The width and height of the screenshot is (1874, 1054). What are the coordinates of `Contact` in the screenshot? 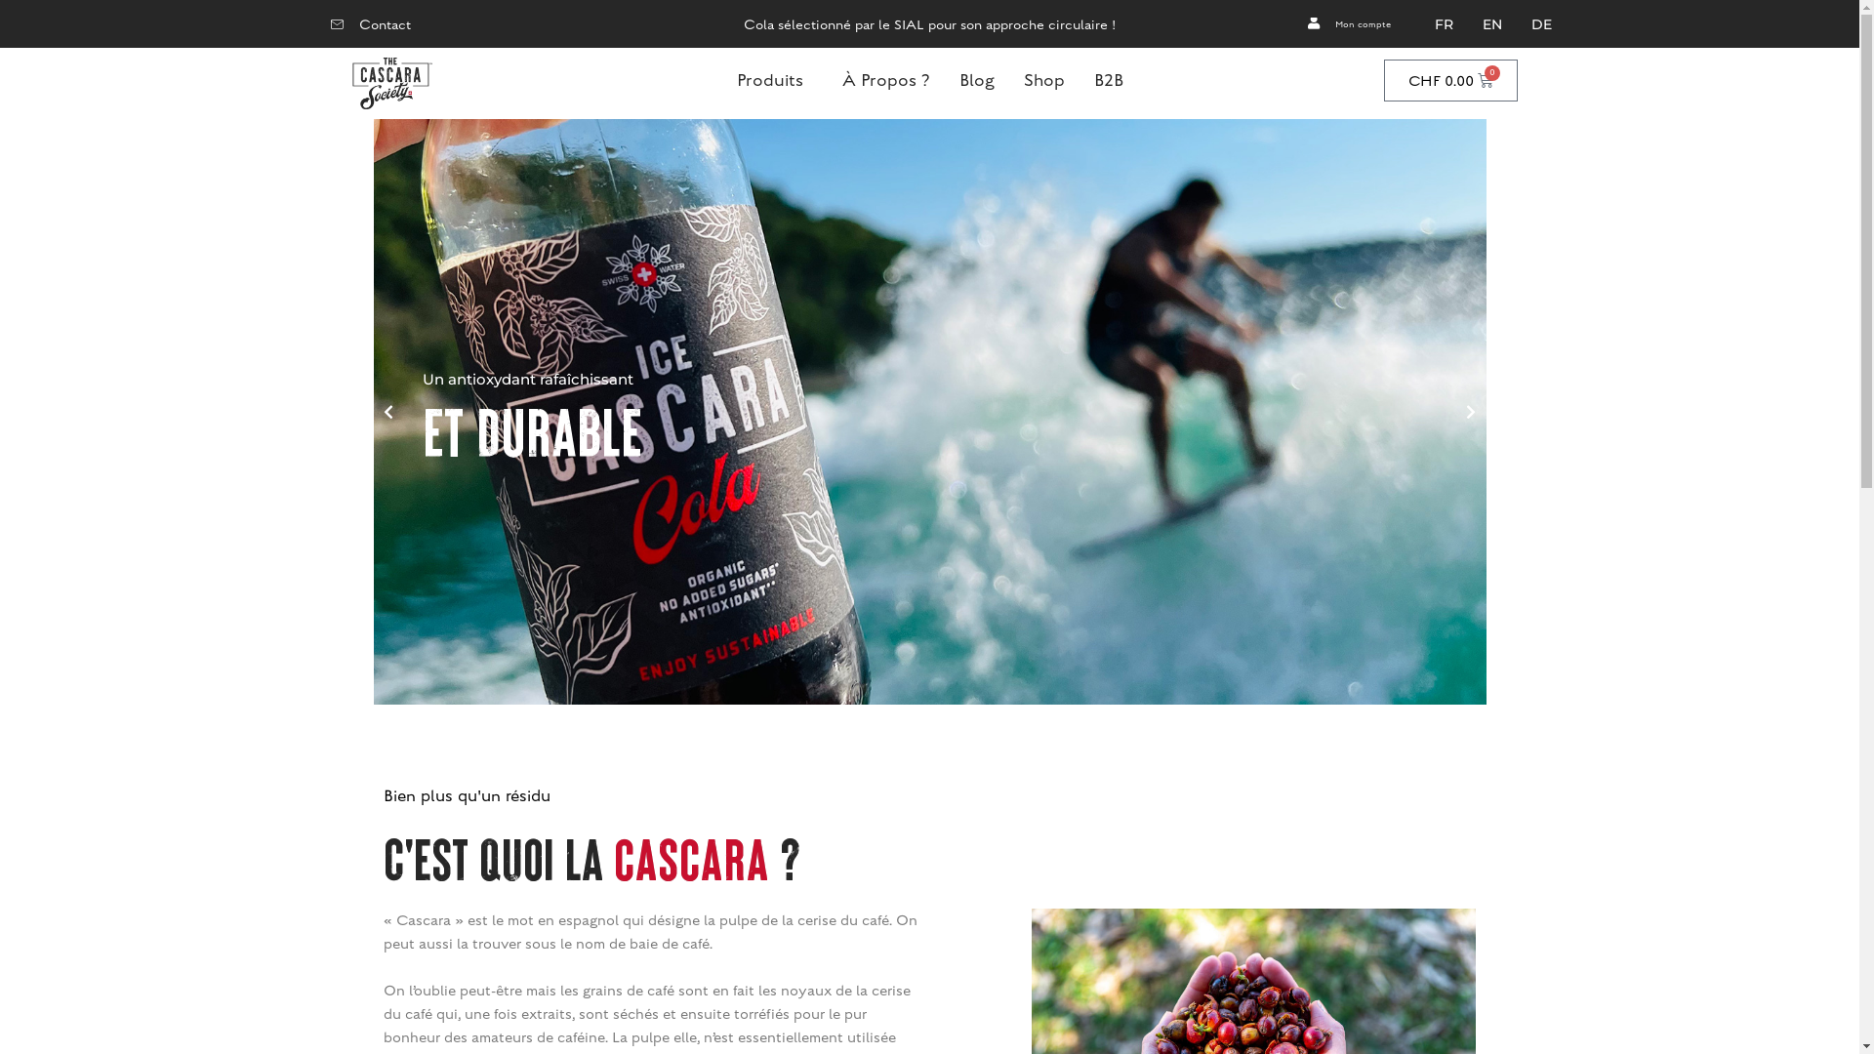 It's located at (371, 25).